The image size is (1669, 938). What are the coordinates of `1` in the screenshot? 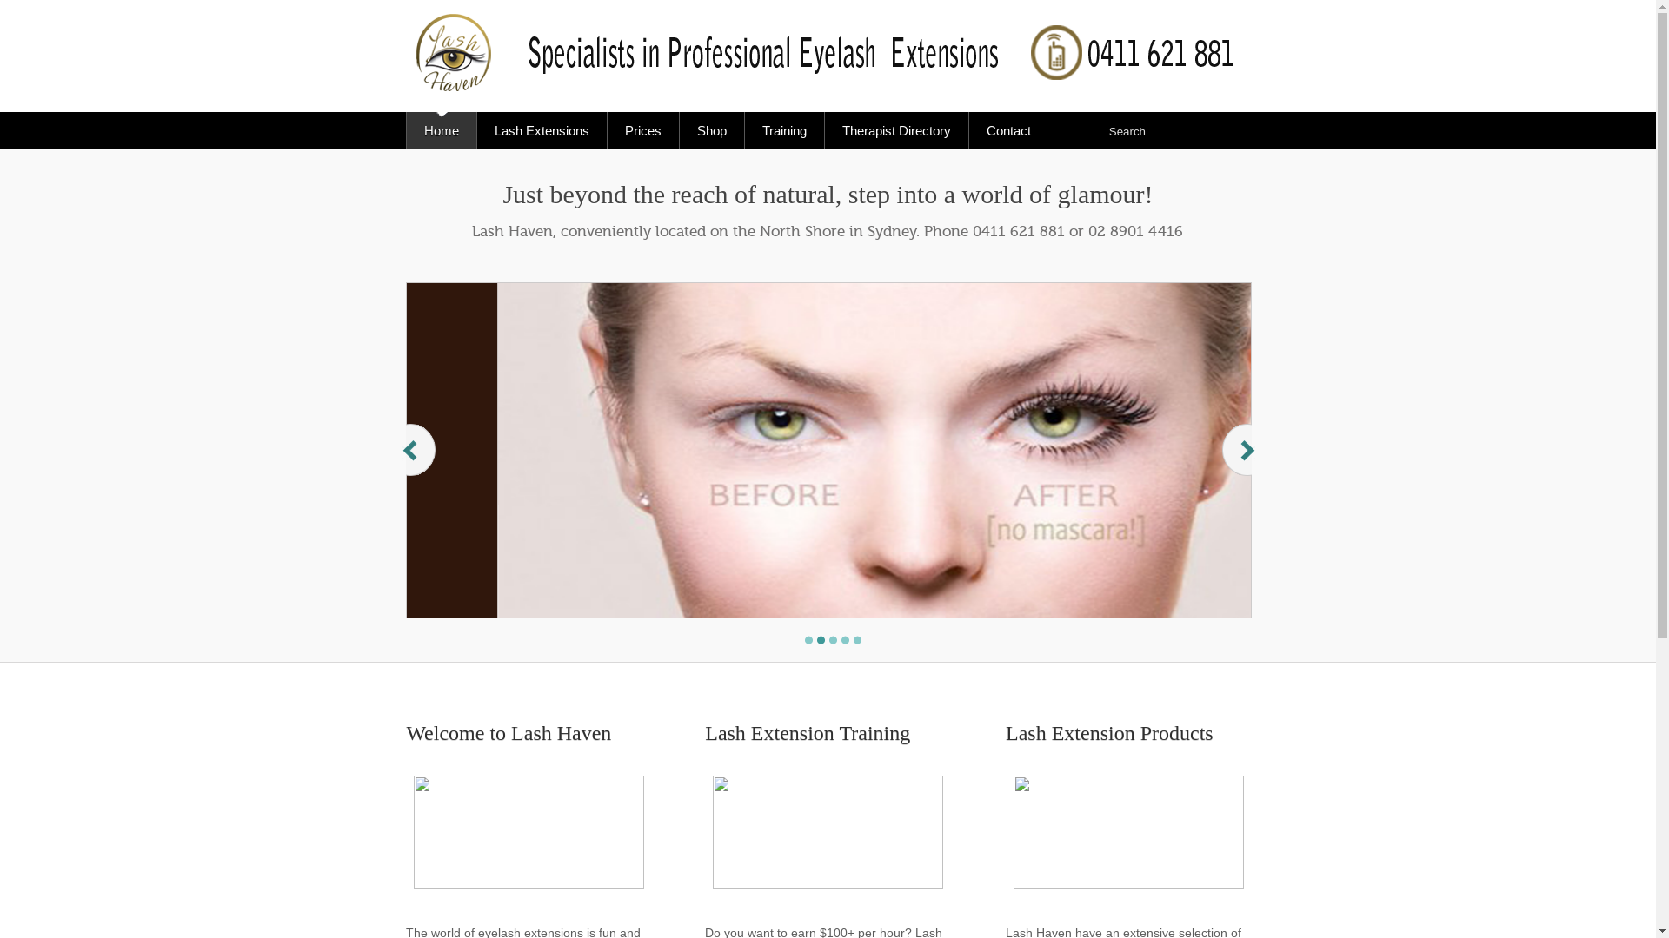 It's located at (808, 640).